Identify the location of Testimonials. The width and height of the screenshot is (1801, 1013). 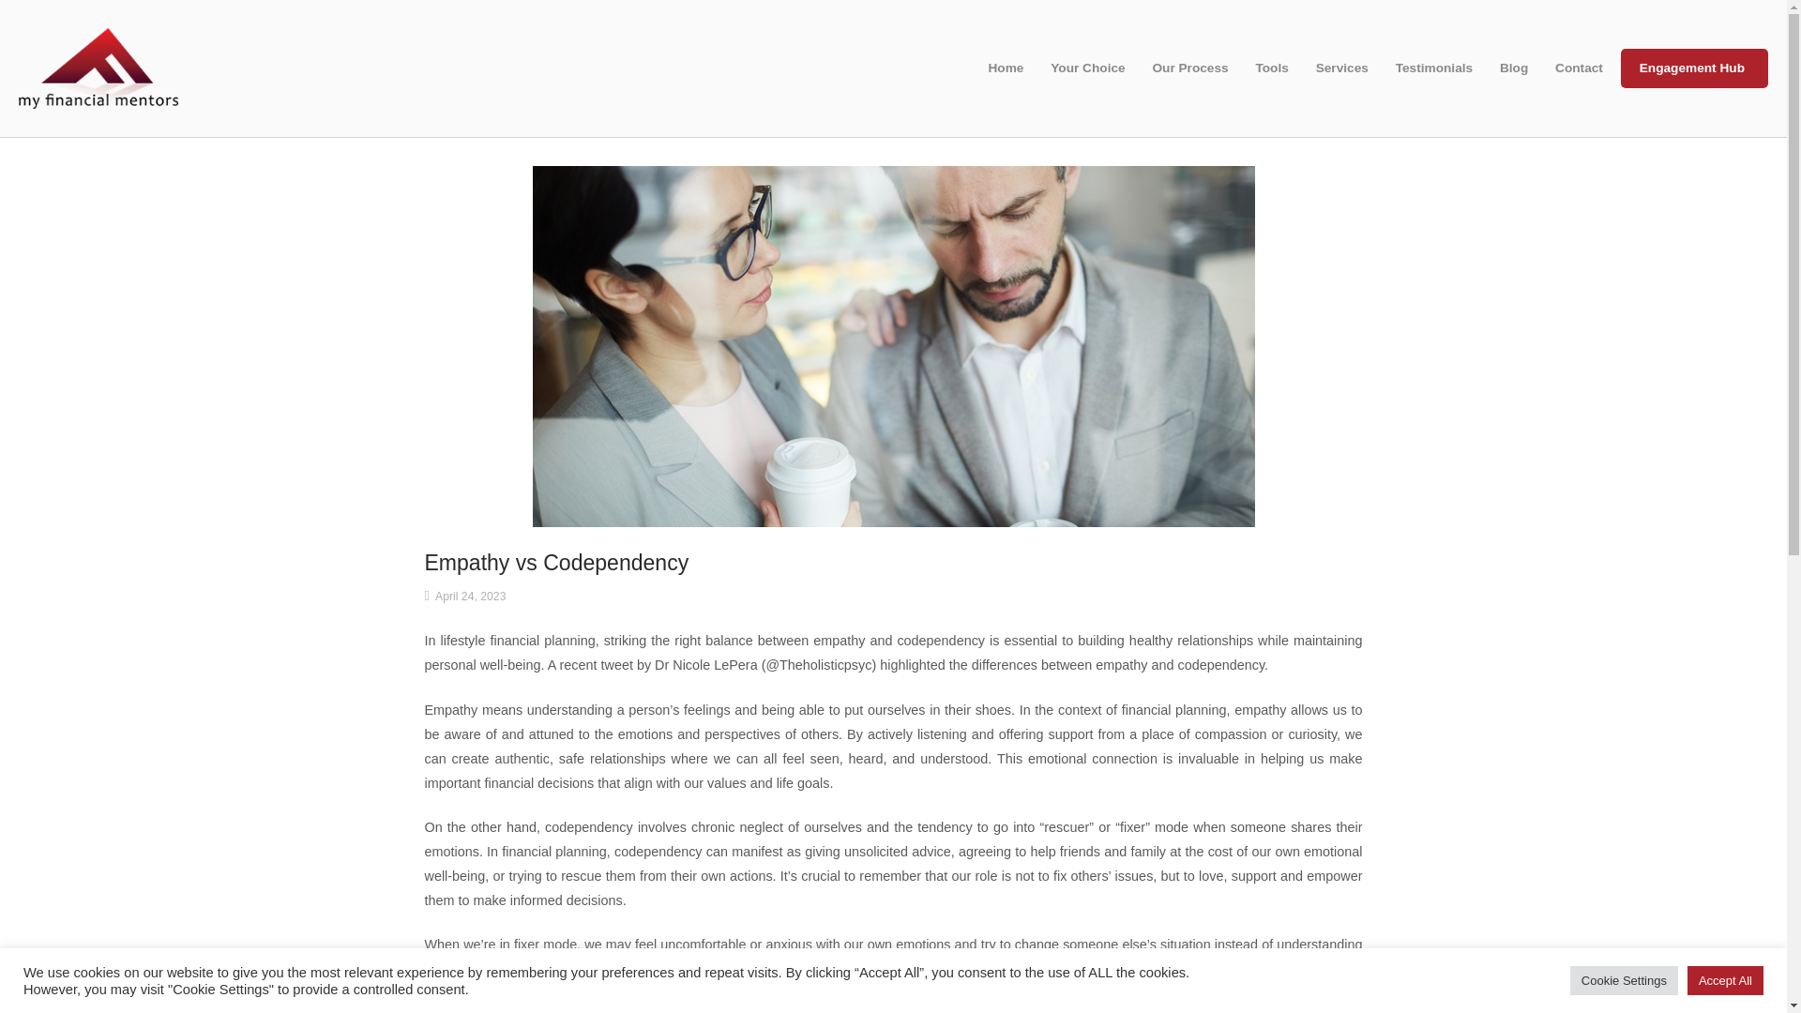
(1437, 68).